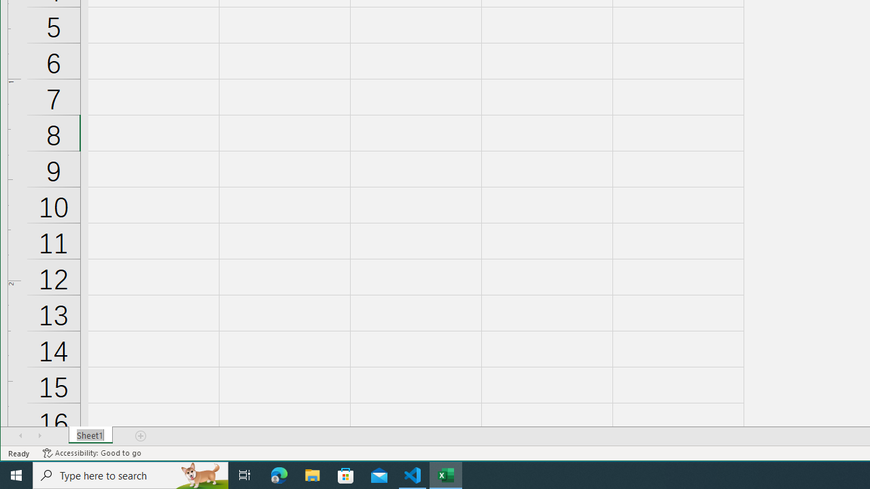  Describe the element at coordinates (16, 475) in the screenshot. I see `Start` at that location.